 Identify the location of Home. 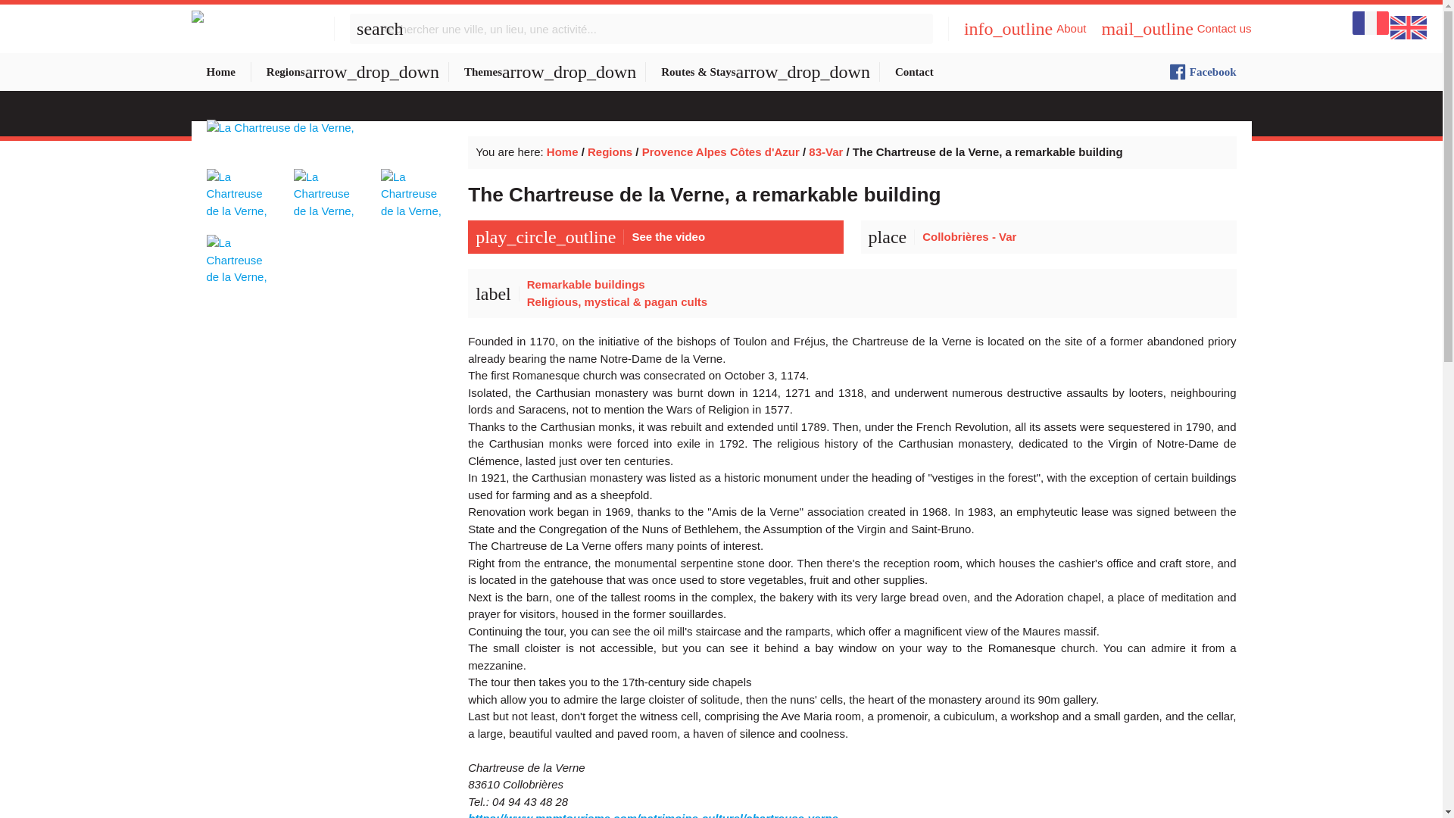
(220, 71).